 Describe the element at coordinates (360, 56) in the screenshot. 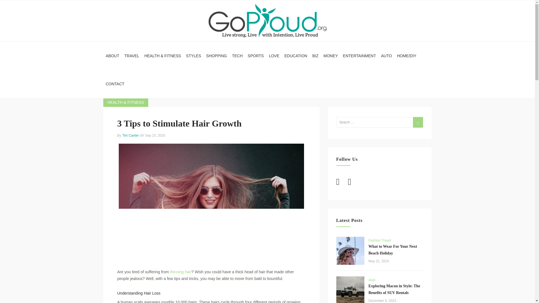

I see `ENTERTAINMENT` at that location.